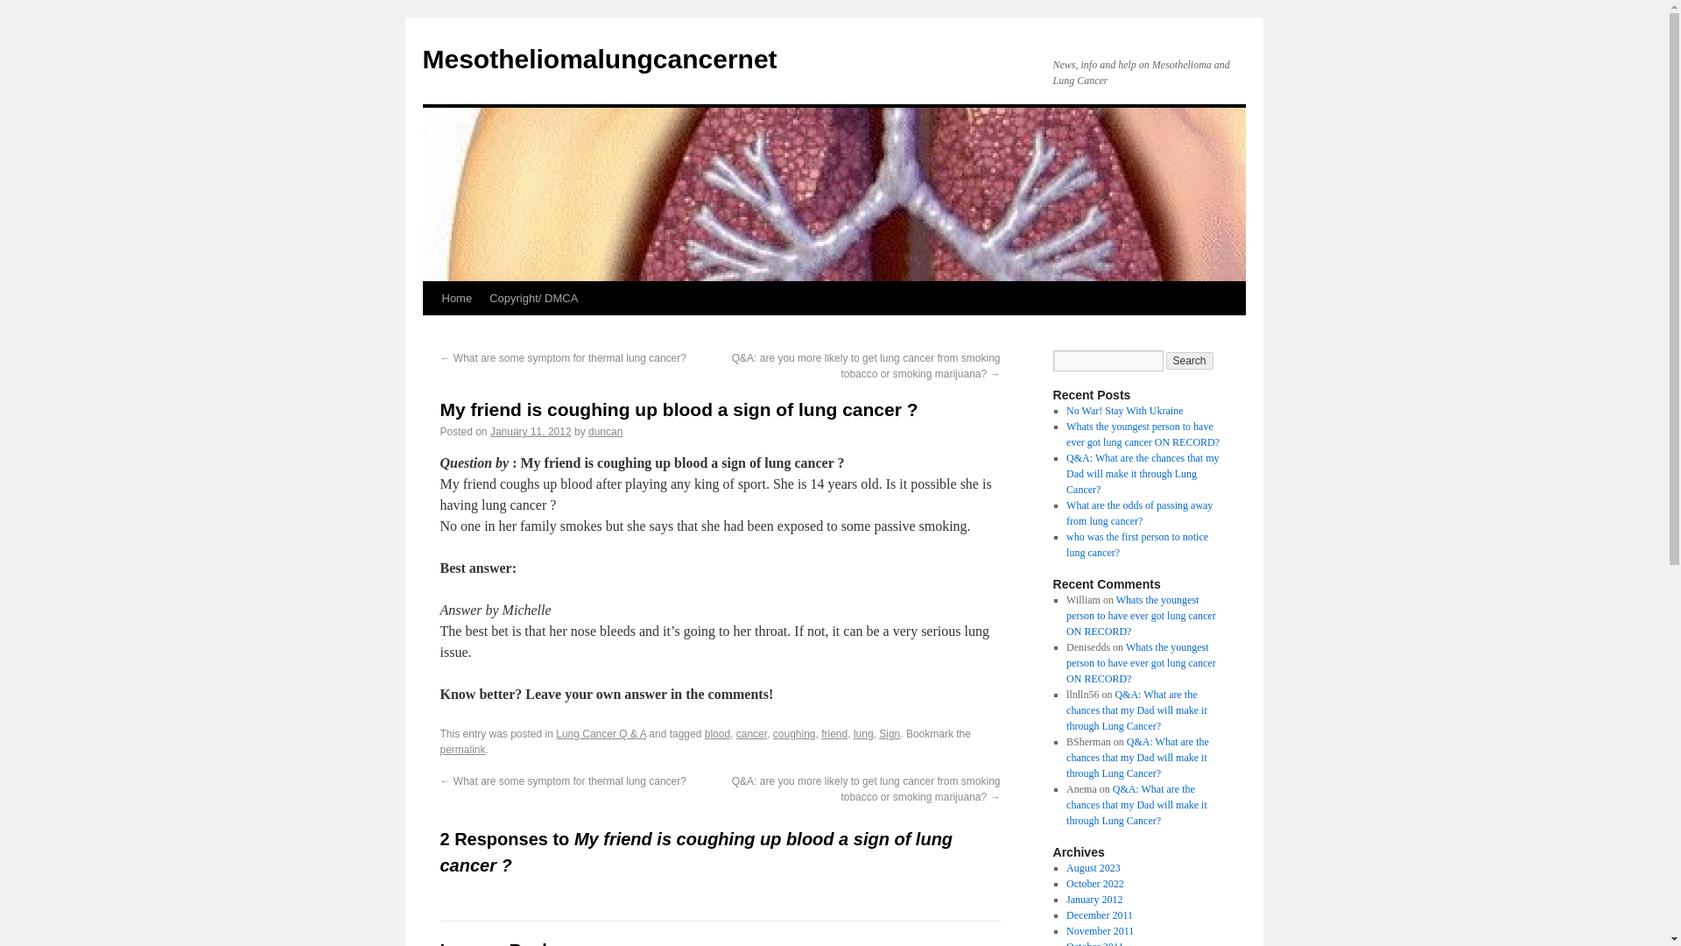 The width and height of the screenshot is (1681, 946). What do you see at coordinates (794, 733) in the screenshot?
I see `coughing` at bounding box center [794, 733].